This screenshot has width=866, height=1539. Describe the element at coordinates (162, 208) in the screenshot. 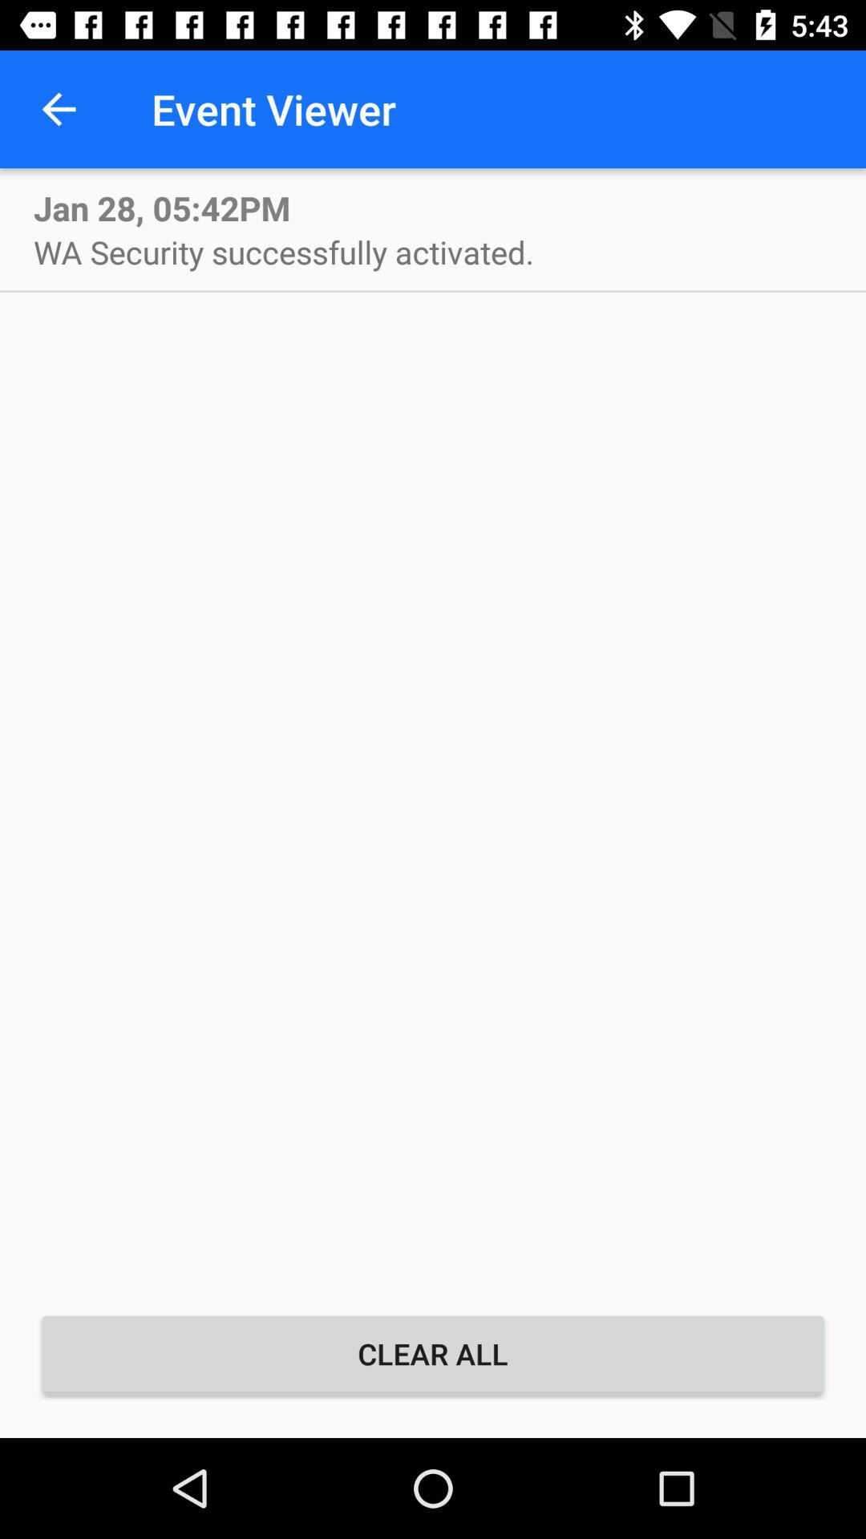

I see `turn off the item above wa security successfully icon` at that location.